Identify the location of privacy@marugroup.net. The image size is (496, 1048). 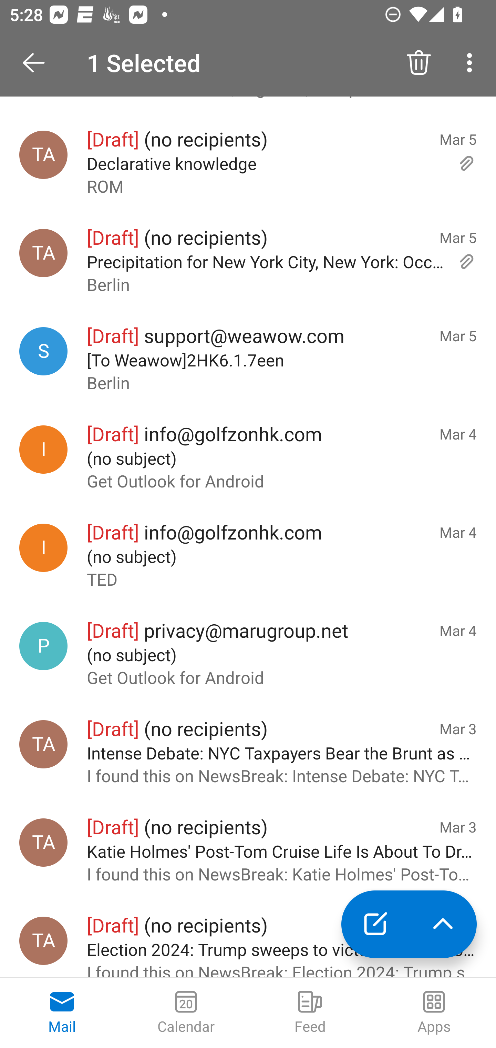
(43, 645).